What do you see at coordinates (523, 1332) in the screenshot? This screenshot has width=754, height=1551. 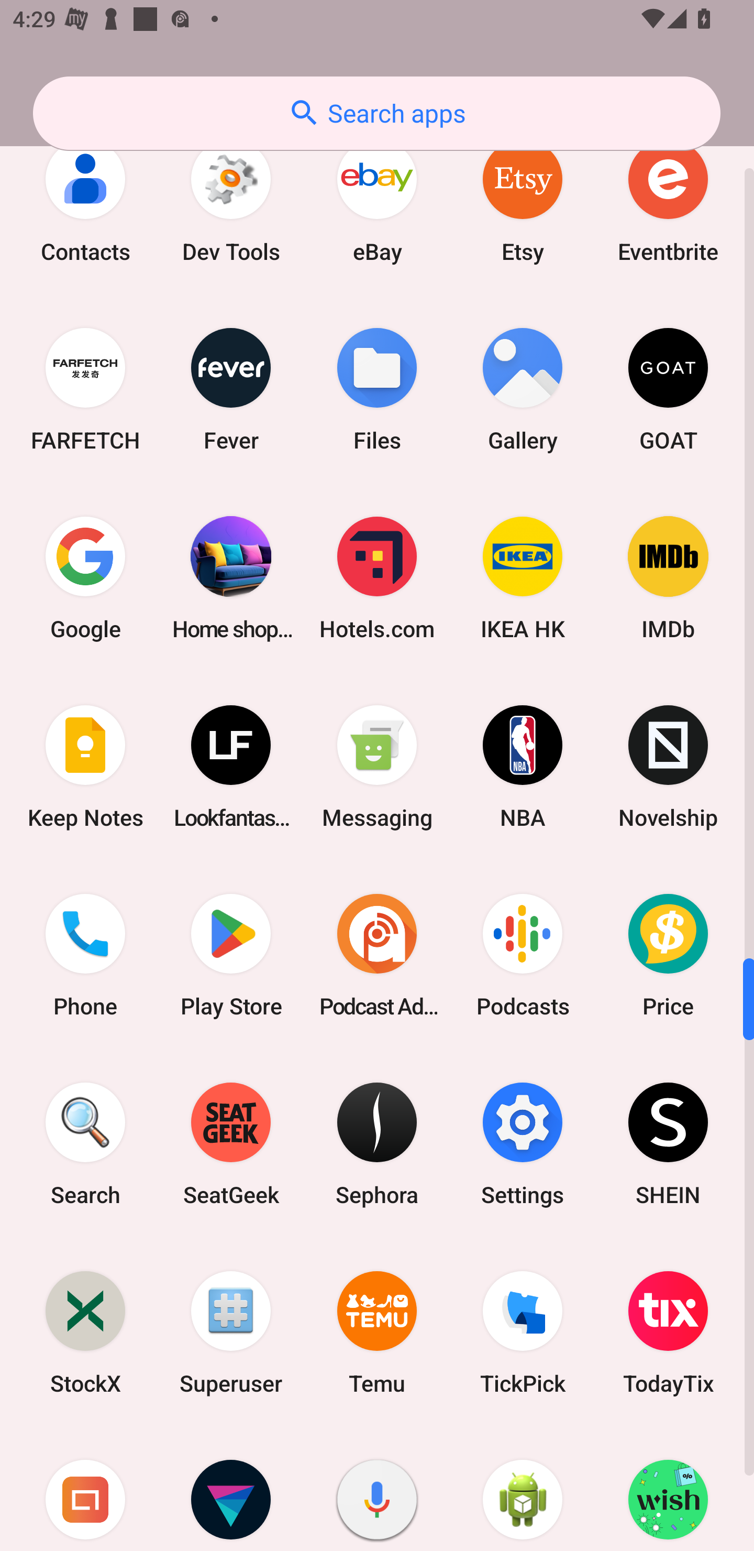 I see `TickPick` at bounding box center [523, 1332].